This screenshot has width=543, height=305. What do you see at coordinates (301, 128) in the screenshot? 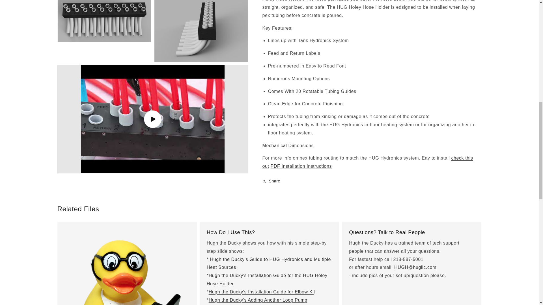
I see `H4 PDF Installation Instructions` at bounding box center [301, 128].